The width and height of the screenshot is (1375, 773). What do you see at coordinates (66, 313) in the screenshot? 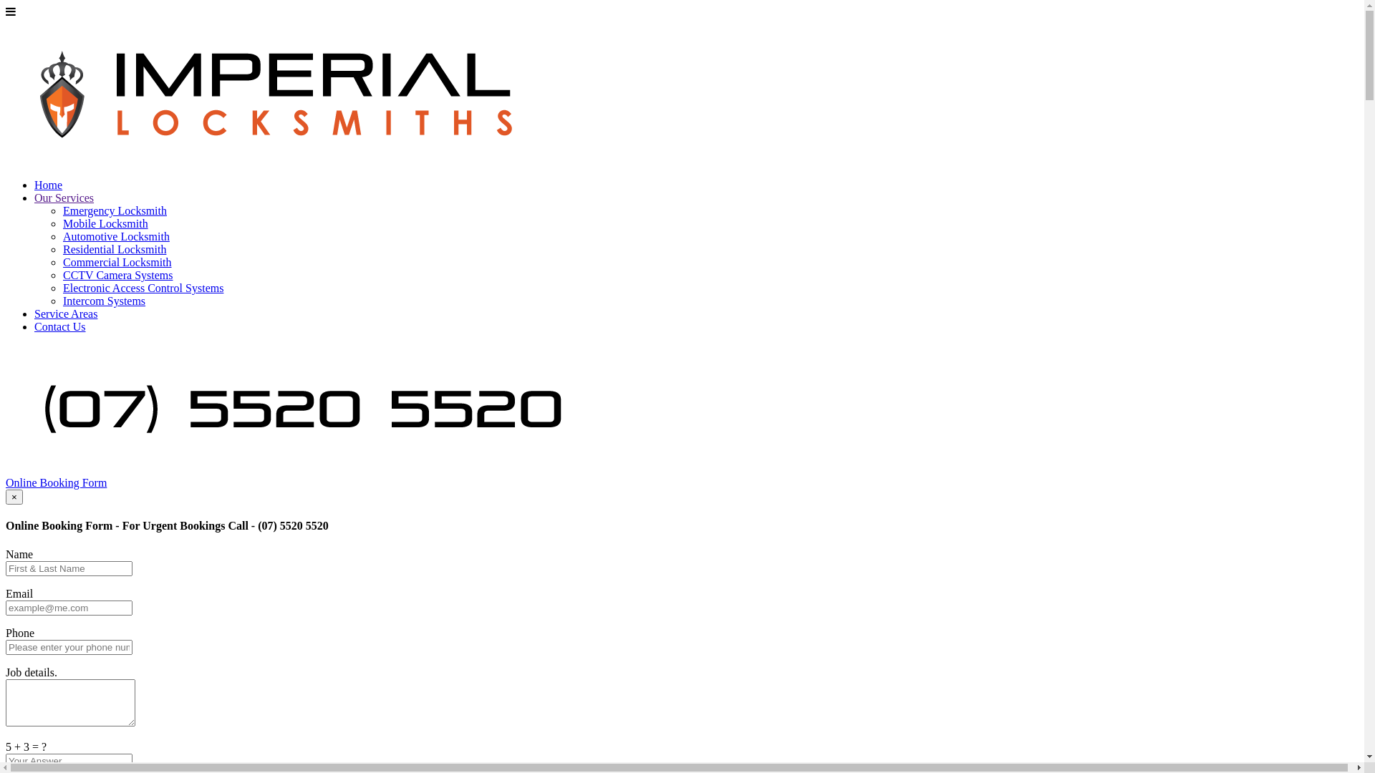
I see `Service Areas` at bounding box center [66, 313].